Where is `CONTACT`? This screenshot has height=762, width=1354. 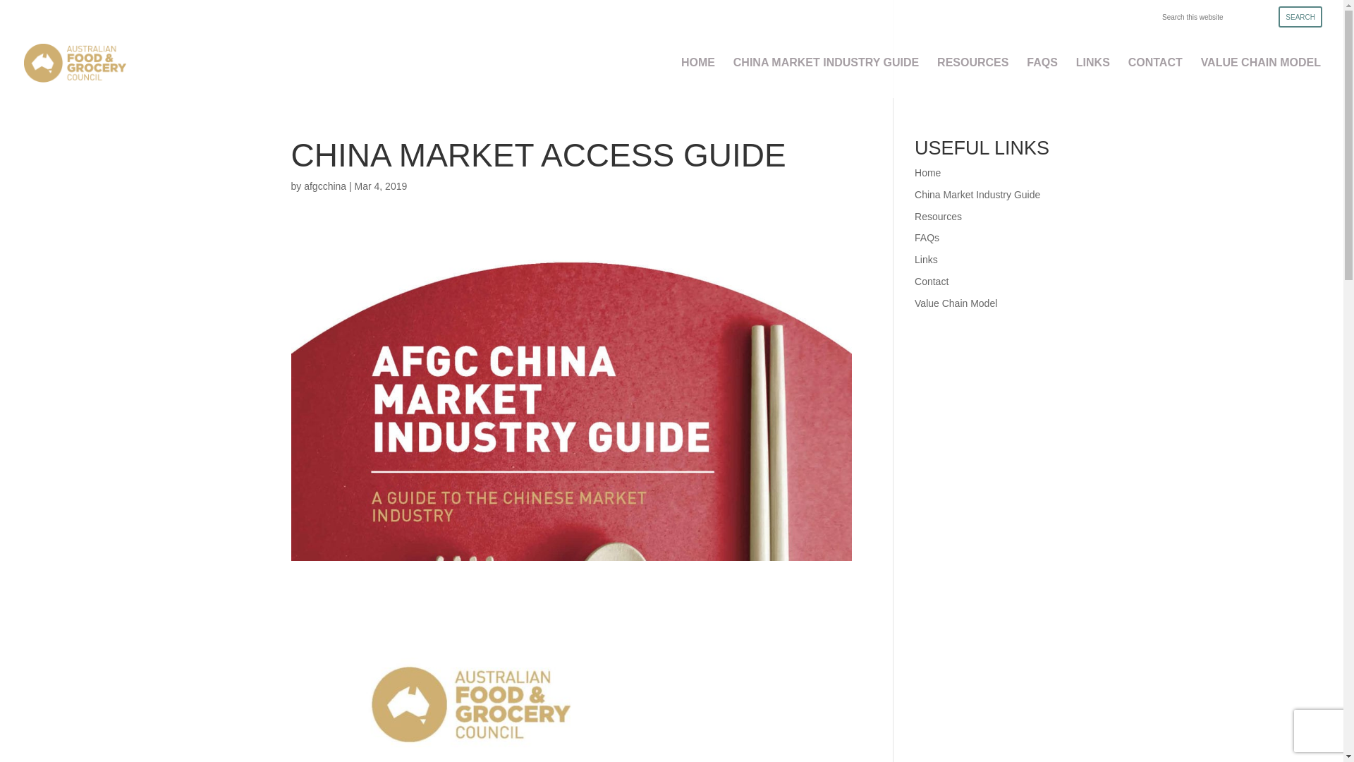
CONTACT is located at coordinates (1155, 78).